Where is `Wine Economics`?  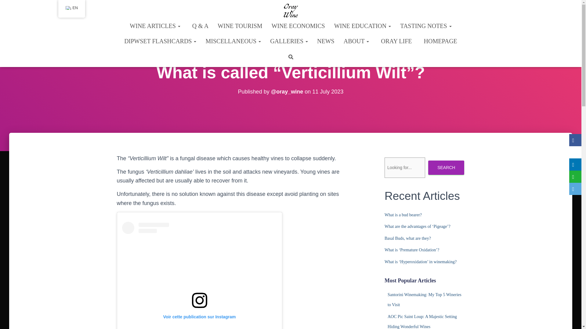 Wine Economics is located at coordinates (298, 26).